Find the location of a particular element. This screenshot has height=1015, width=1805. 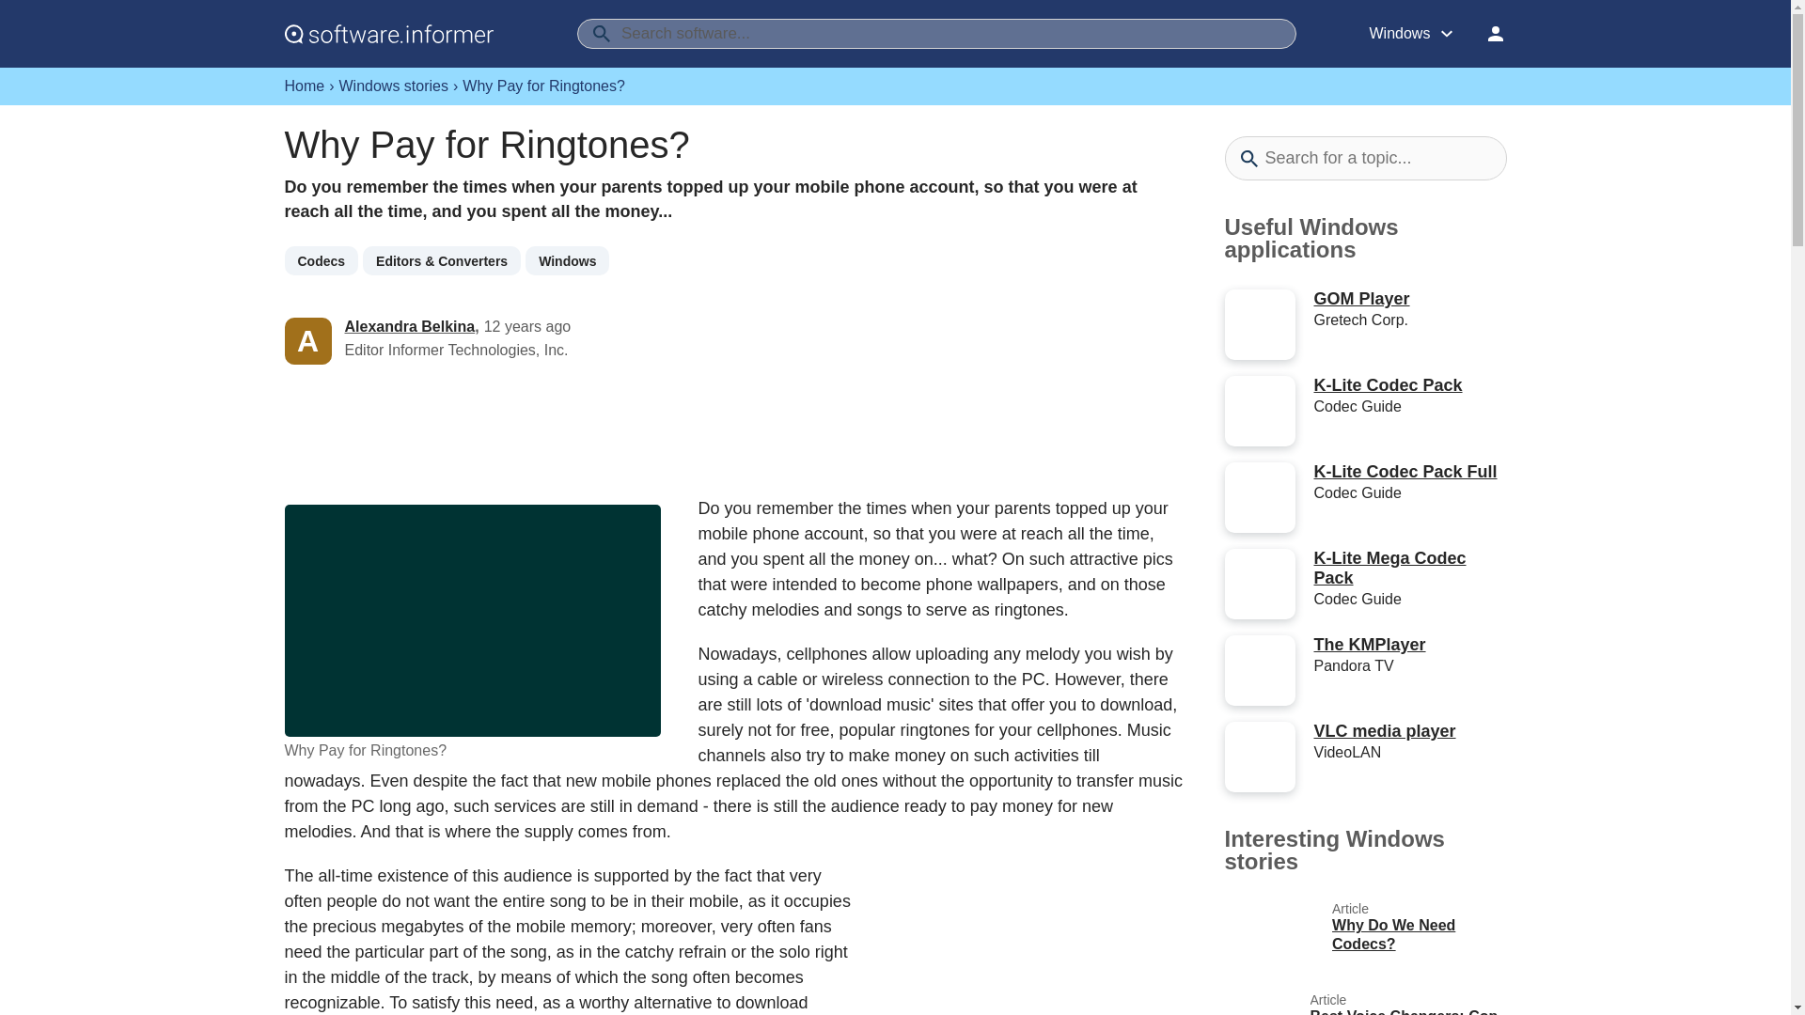

K-Lite Codec Pack is located at coordinates (1388, 385).